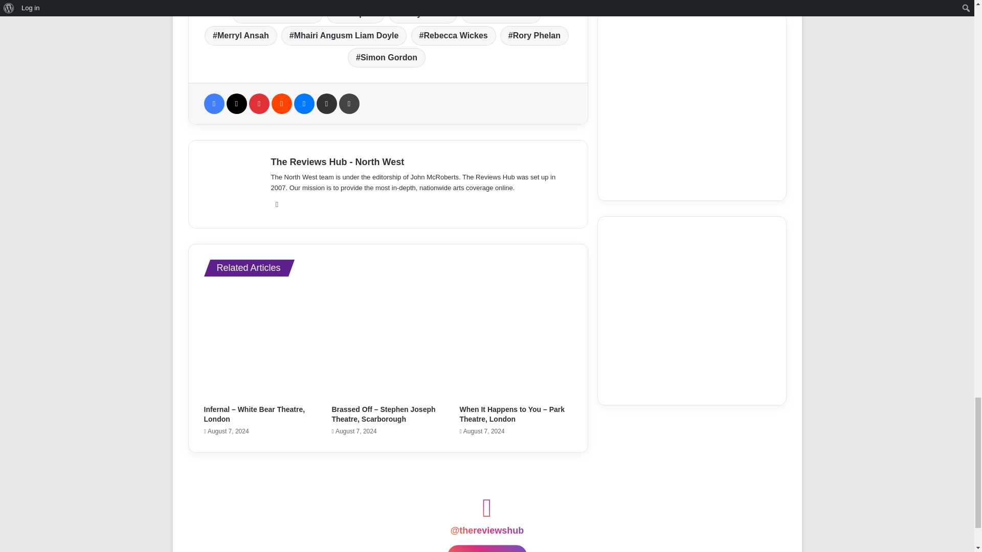  I want to click on Messenger, so click(304, 103).